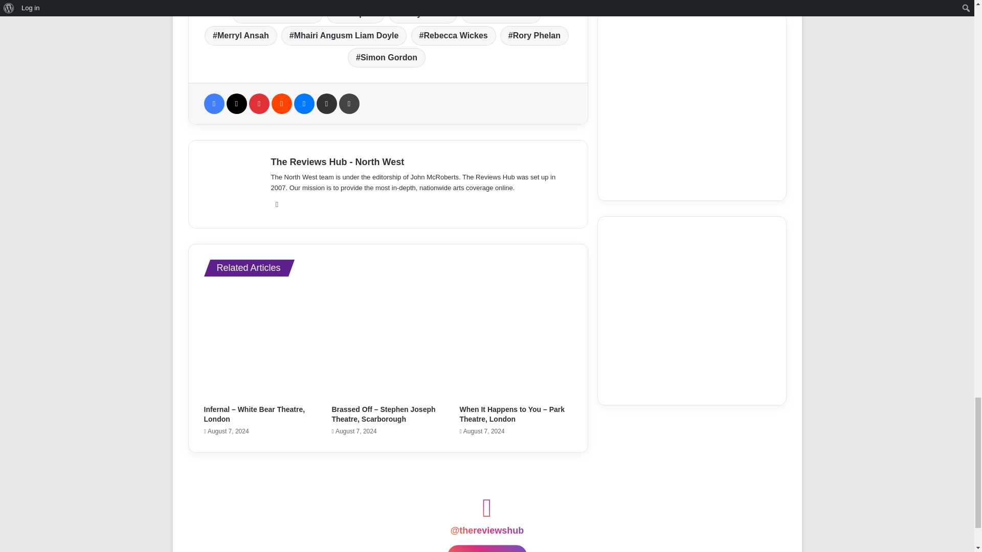  I want to click on Messenger, so click(304, 103).